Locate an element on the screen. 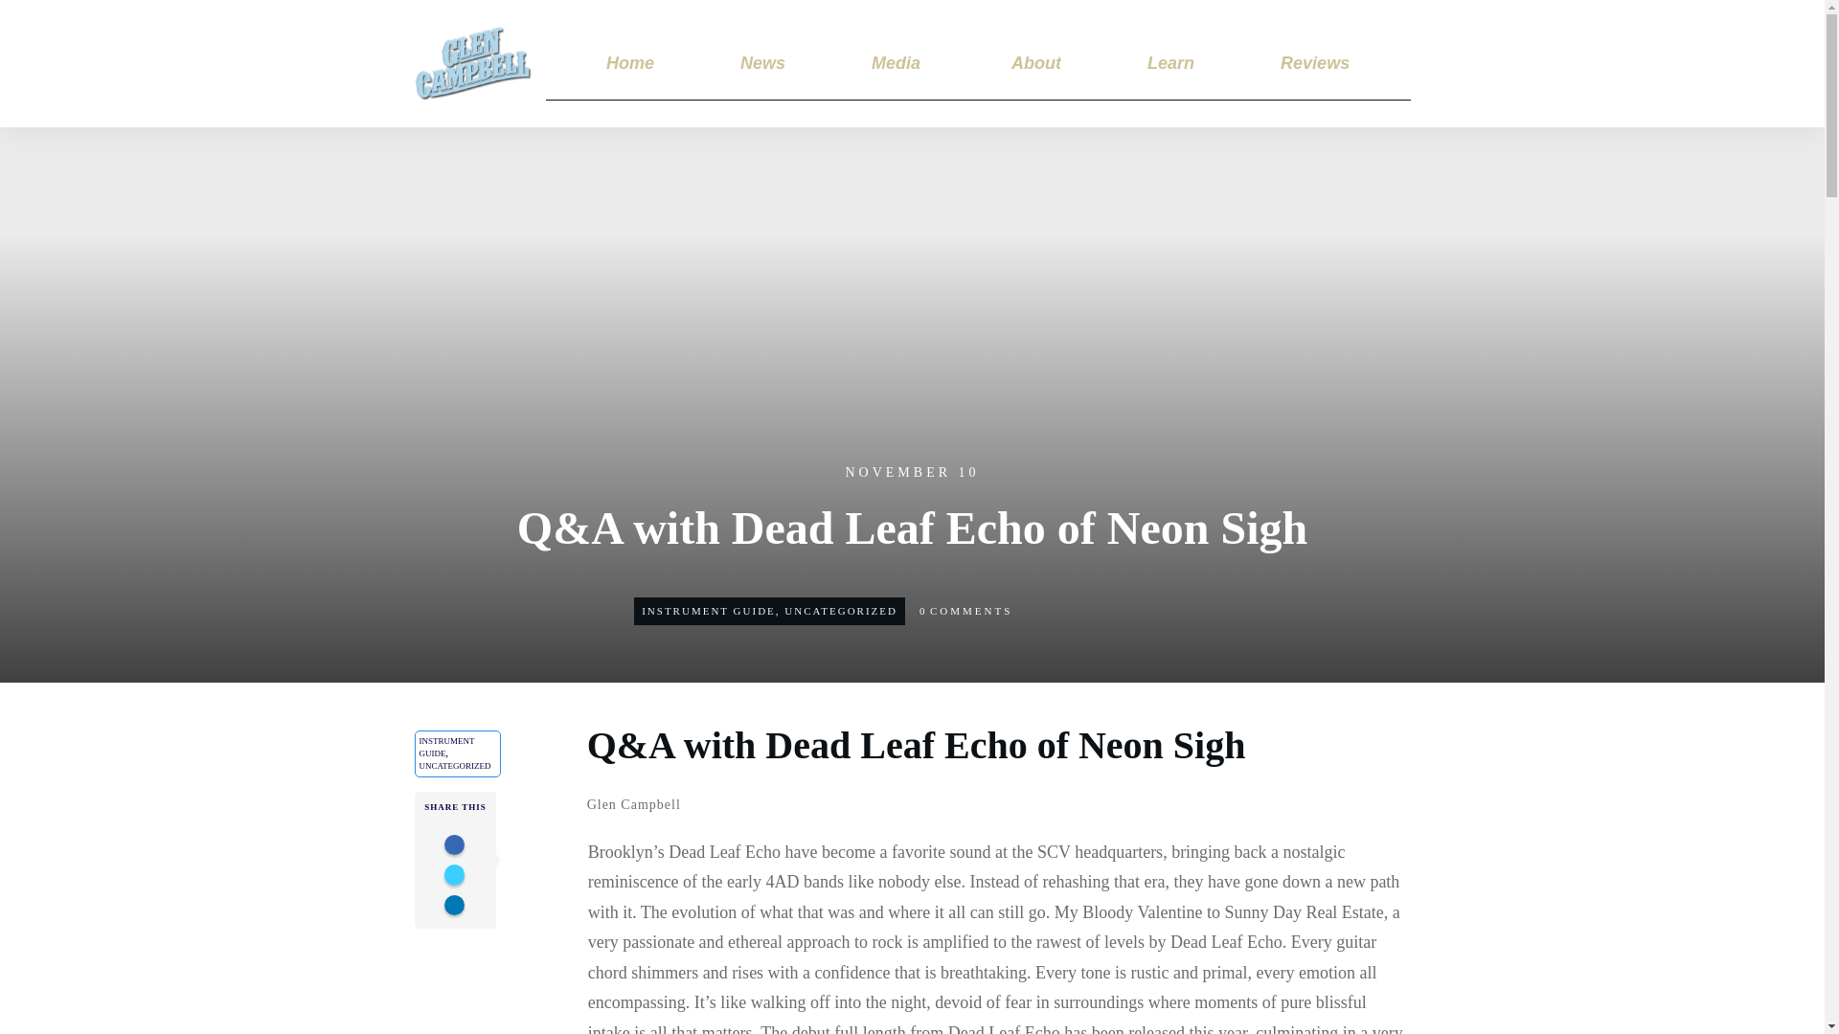 This screenshot has height=1034, width=1839. News is located at coordinates (762, 63).